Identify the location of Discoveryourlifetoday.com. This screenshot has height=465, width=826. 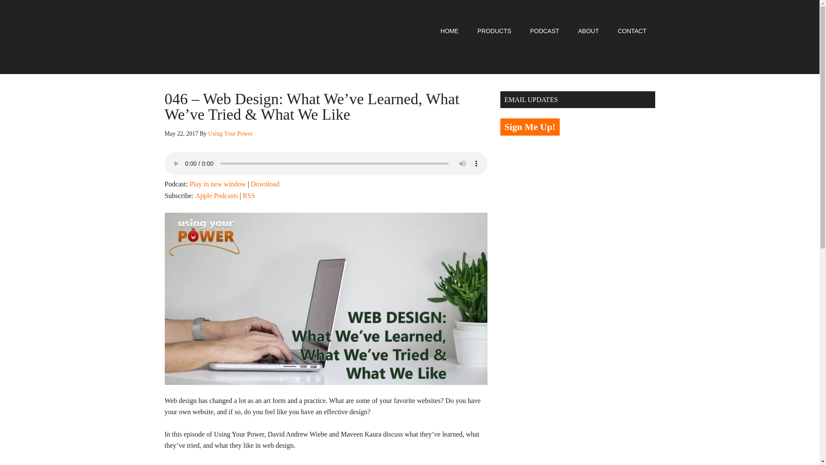
(266, 464).